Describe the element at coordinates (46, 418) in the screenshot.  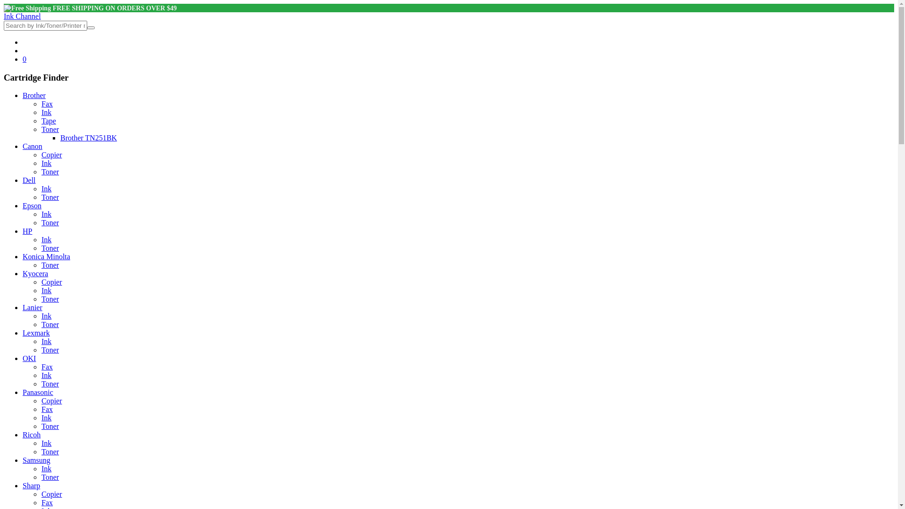
I see `Ink` at that location.